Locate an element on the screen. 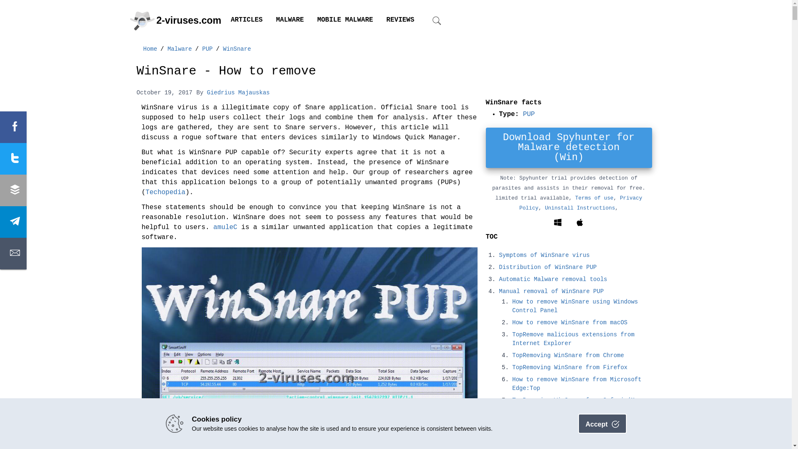 The width and height of the screenshot is (798, 449). Manual removal of WinSnare PUP is located at coordinates (551, 291).